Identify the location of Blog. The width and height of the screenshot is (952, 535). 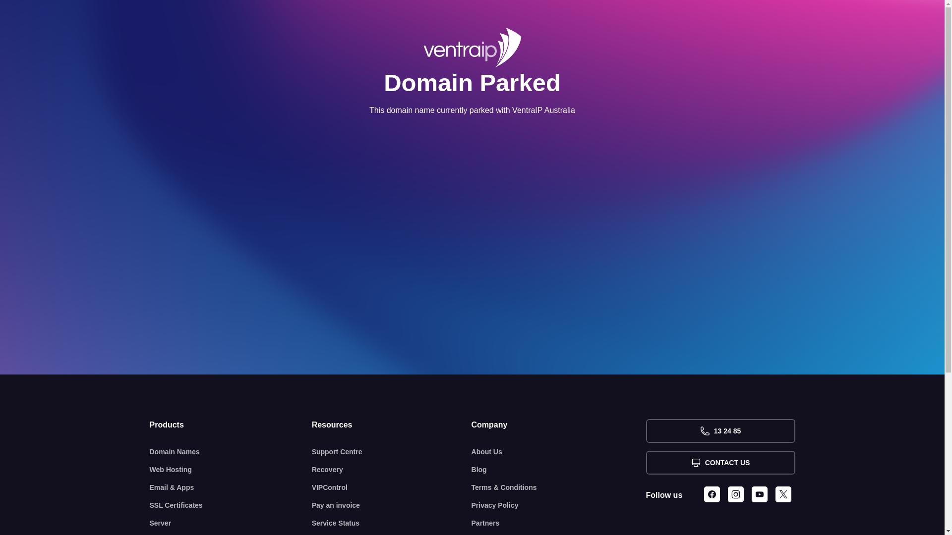
(559, 470).